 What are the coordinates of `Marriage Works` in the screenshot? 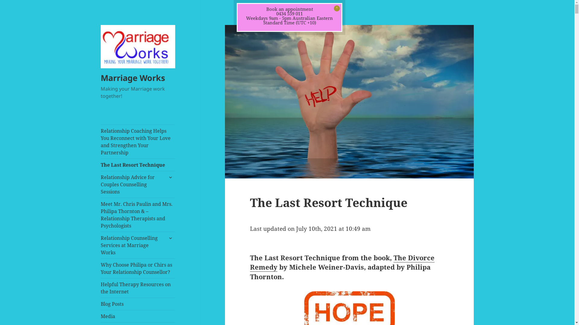 It's located at (133, 78).